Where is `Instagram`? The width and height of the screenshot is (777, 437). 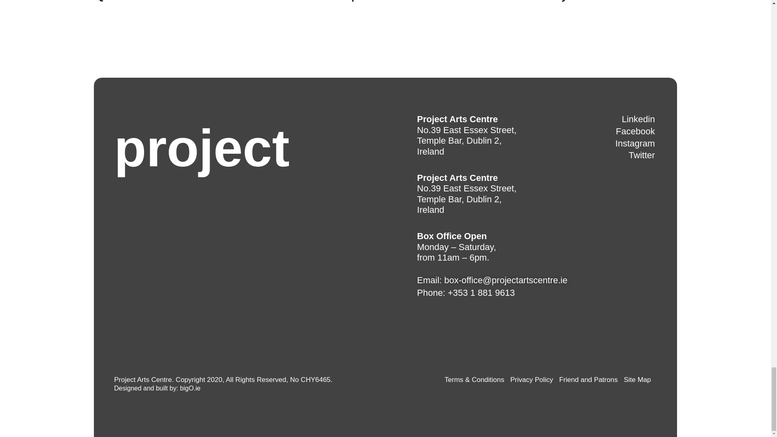 Instagram is located at coordinates (635, 144).